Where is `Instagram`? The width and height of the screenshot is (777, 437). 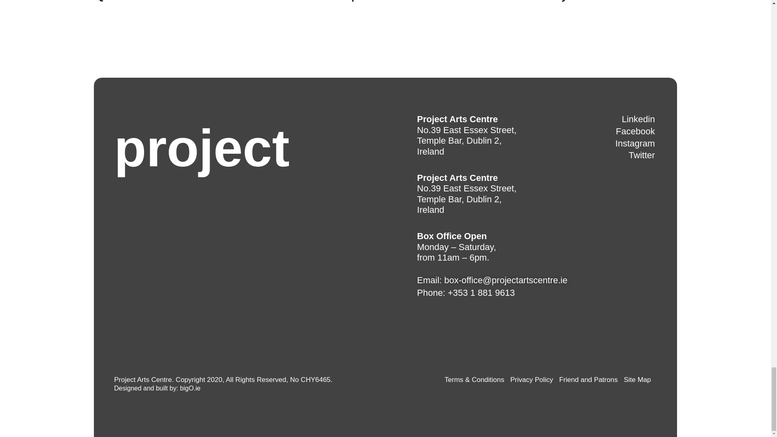 Instagram is located at coordinates (635, 144).